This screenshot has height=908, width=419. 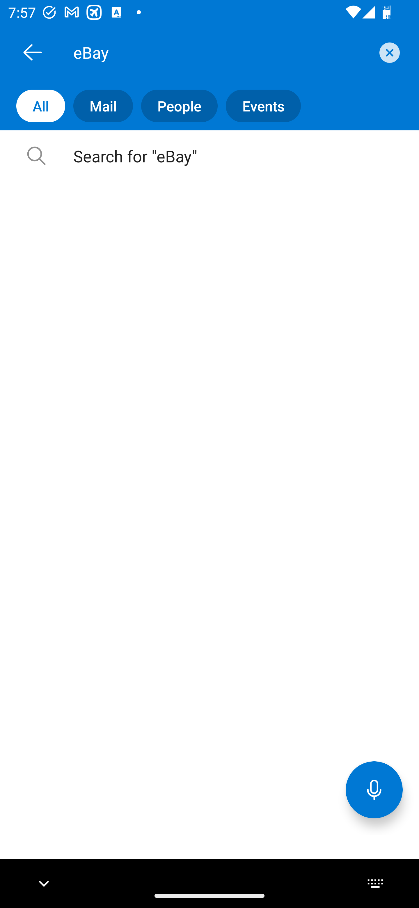 I want to click on Events, so click(x=259, y=106).